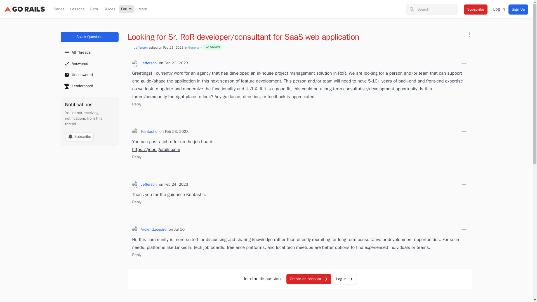 This screenshot has height=302, width=537. What do you see at coordinates (79, 137) in the screenshot?
I see `Subscribe` at bounding box center [79, 137].